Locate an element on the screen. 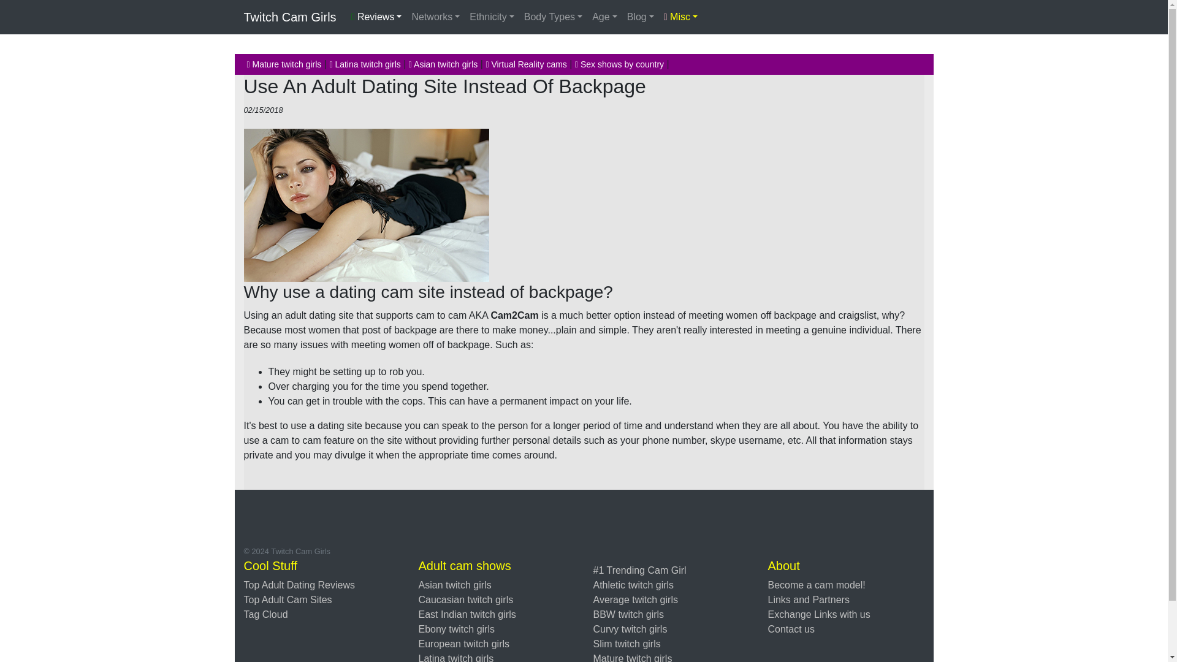 Image resolution: width=1177 pixels, height=662 pixels. Browse asian twitch girls on Twitch Cam Girls is located at coordinates (454, 585).